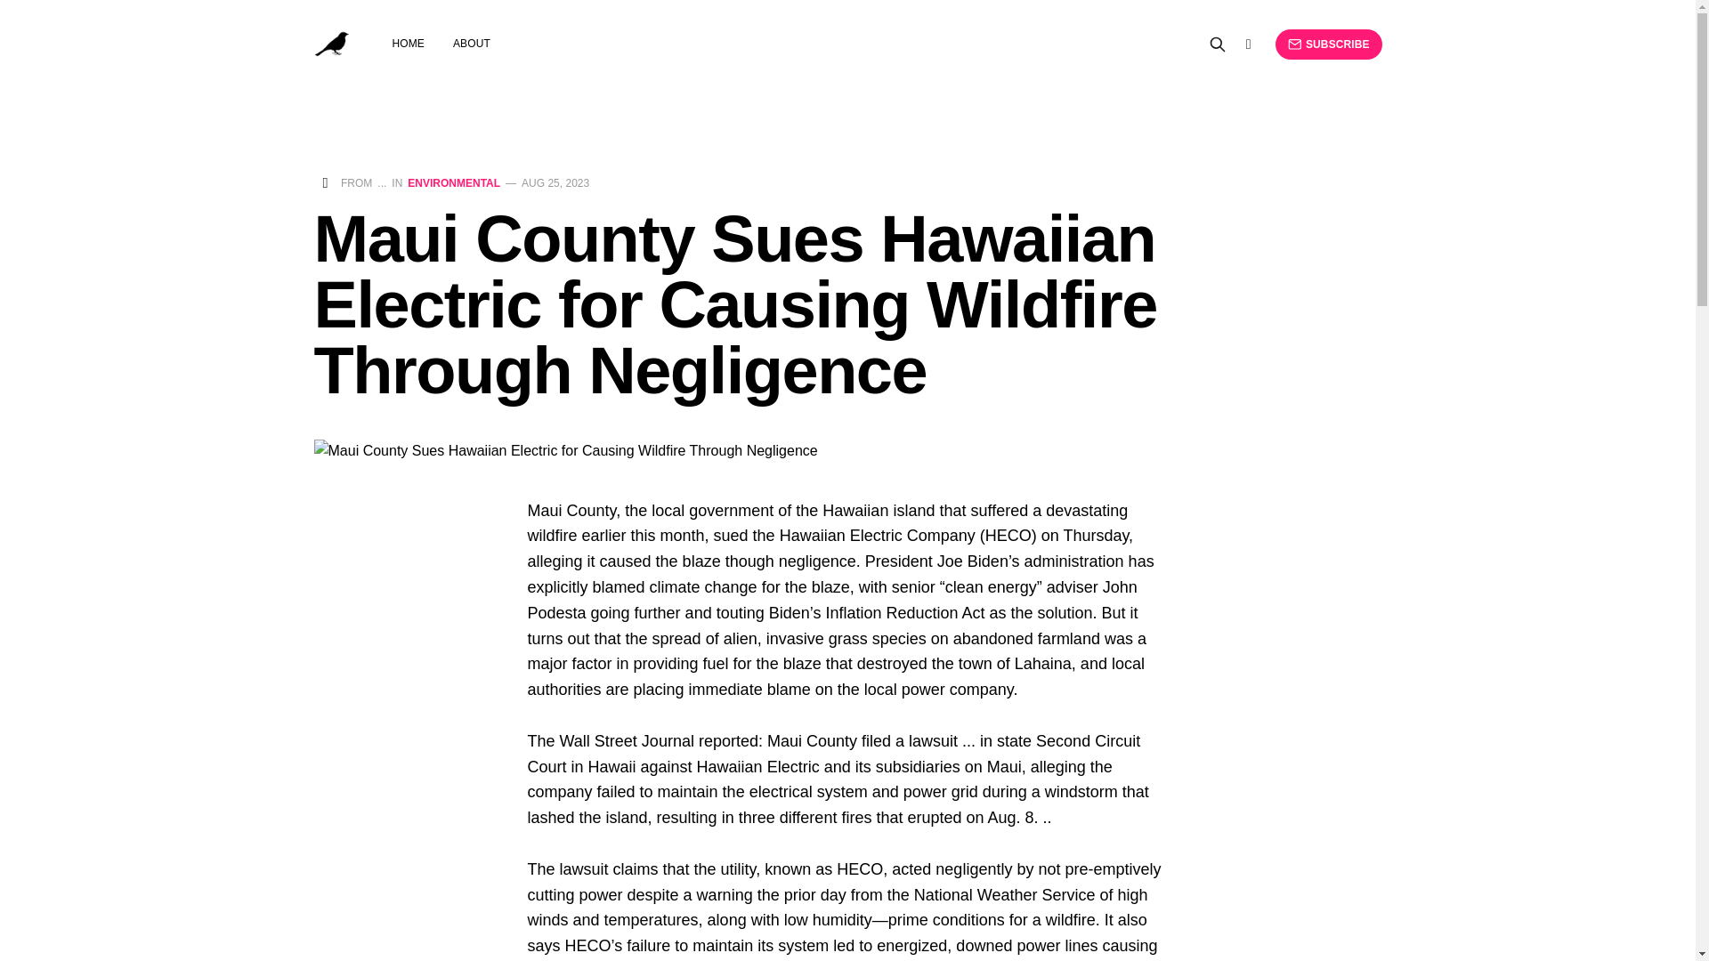 The height and width of the screenshot is (961, 1709). I want to click on SUBSCRIBE, so click(1328, 44).